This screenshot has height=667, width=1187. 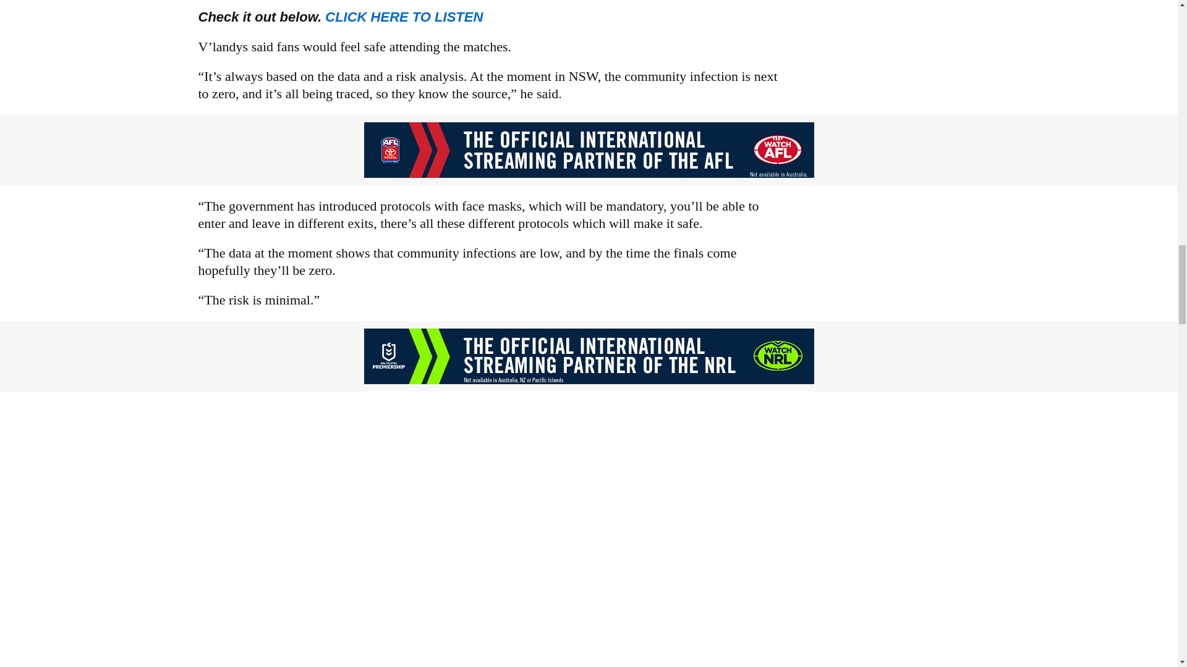 What do you see at coordinates (588, 356) in the screenshot?
I see `3rd party ad content` at bounding box center [588, 356].